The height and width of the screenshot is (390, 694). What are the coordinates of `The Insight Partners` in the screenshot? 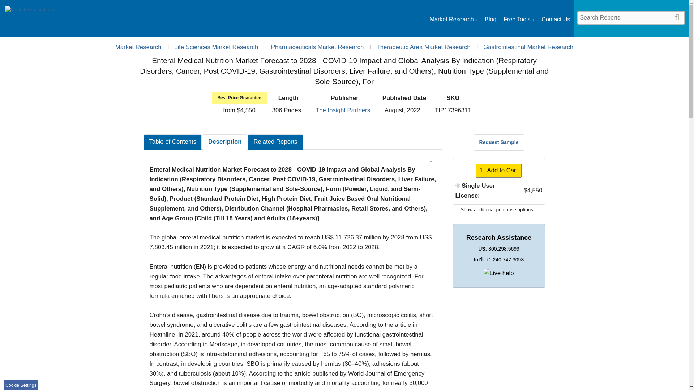 It's located at (343, 110).